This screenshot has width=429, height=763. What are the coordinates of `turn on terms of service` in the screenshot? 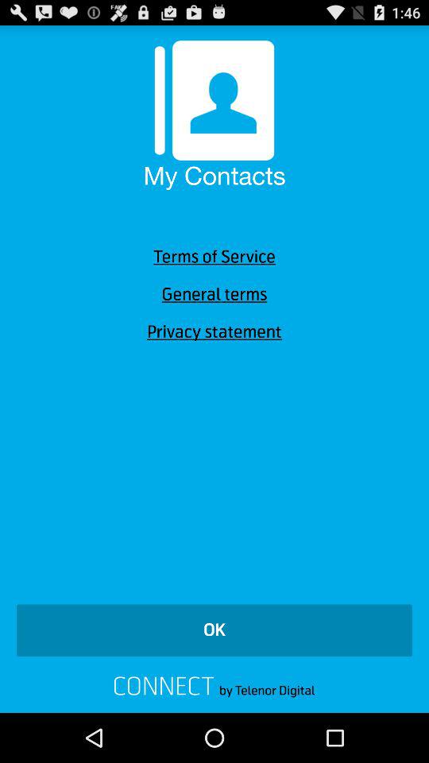 It's located at (214, 257).